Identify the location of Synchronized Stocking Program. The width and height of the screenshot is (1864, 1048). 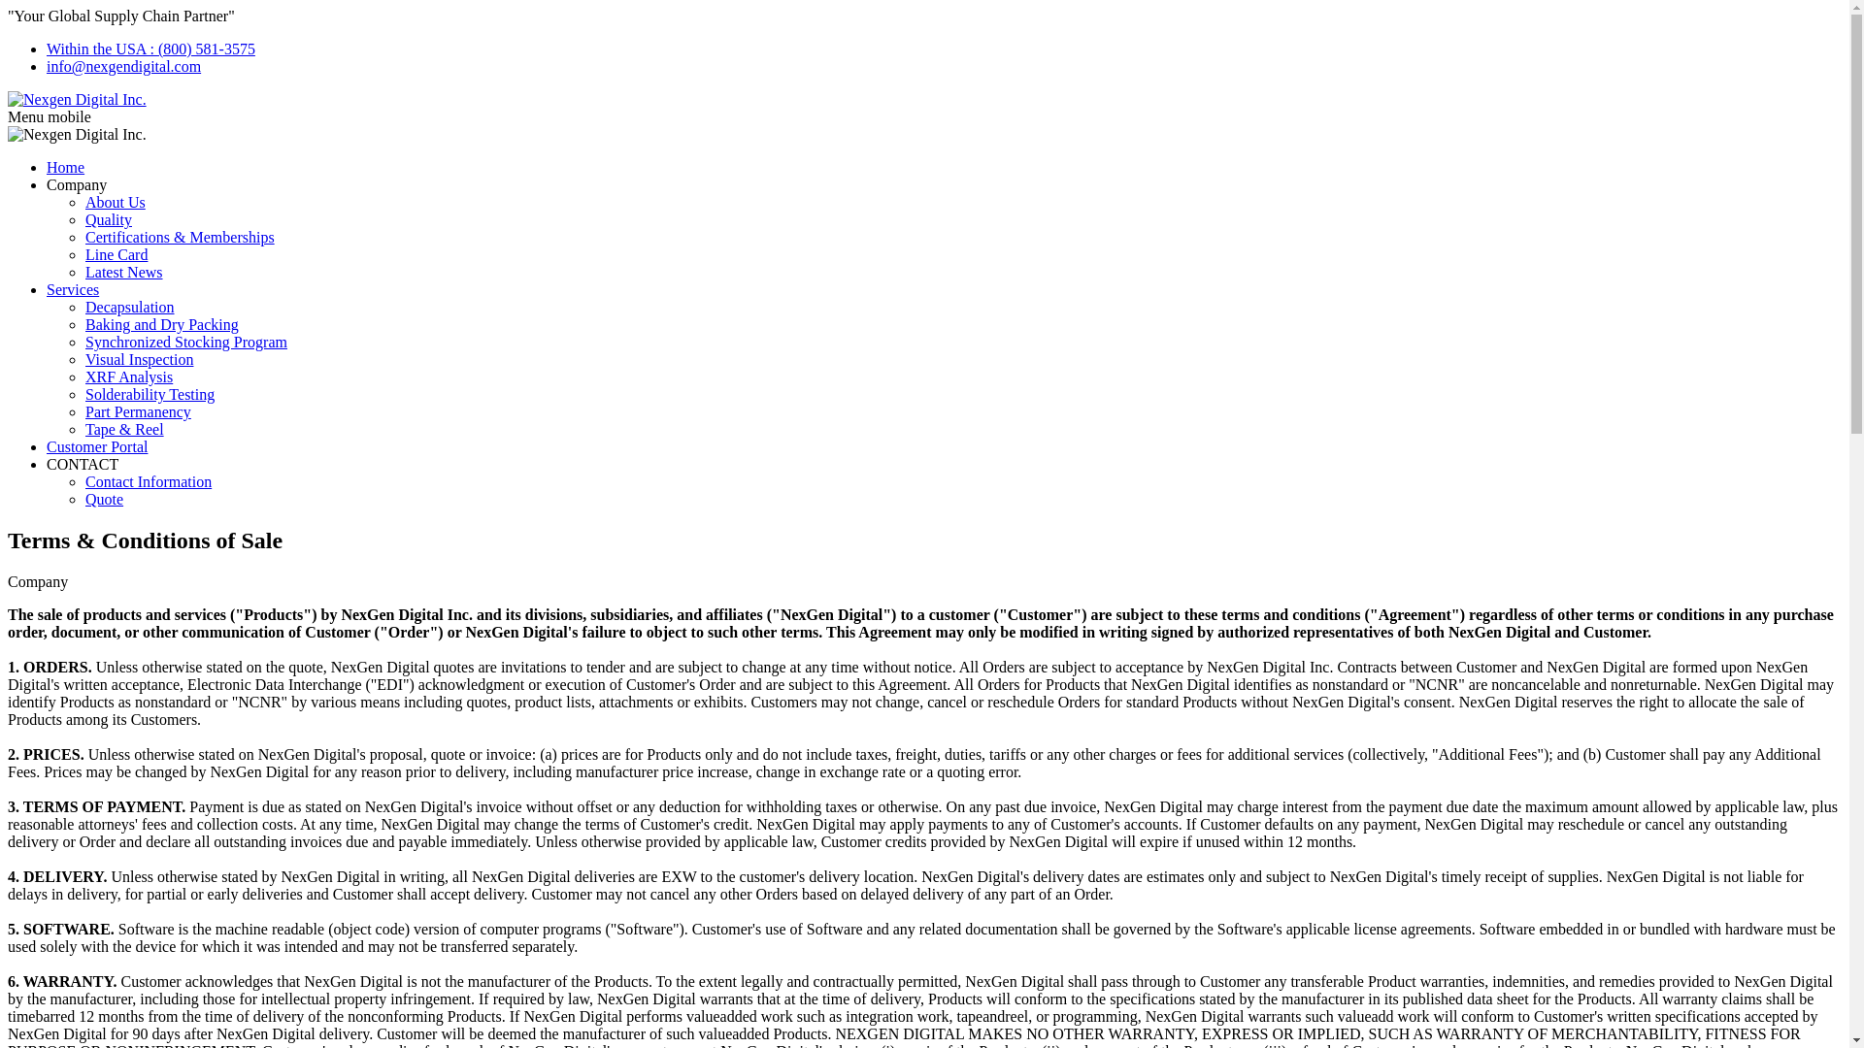
(186, 342).